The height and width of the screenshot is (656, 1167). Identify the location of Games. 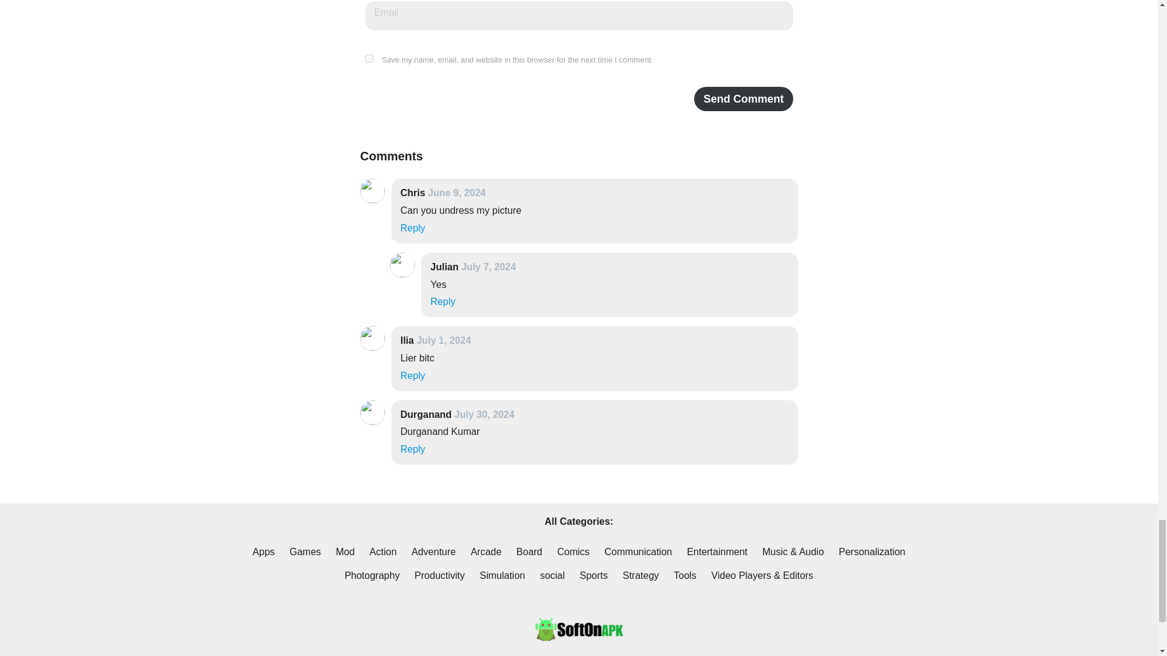
(305, 552).